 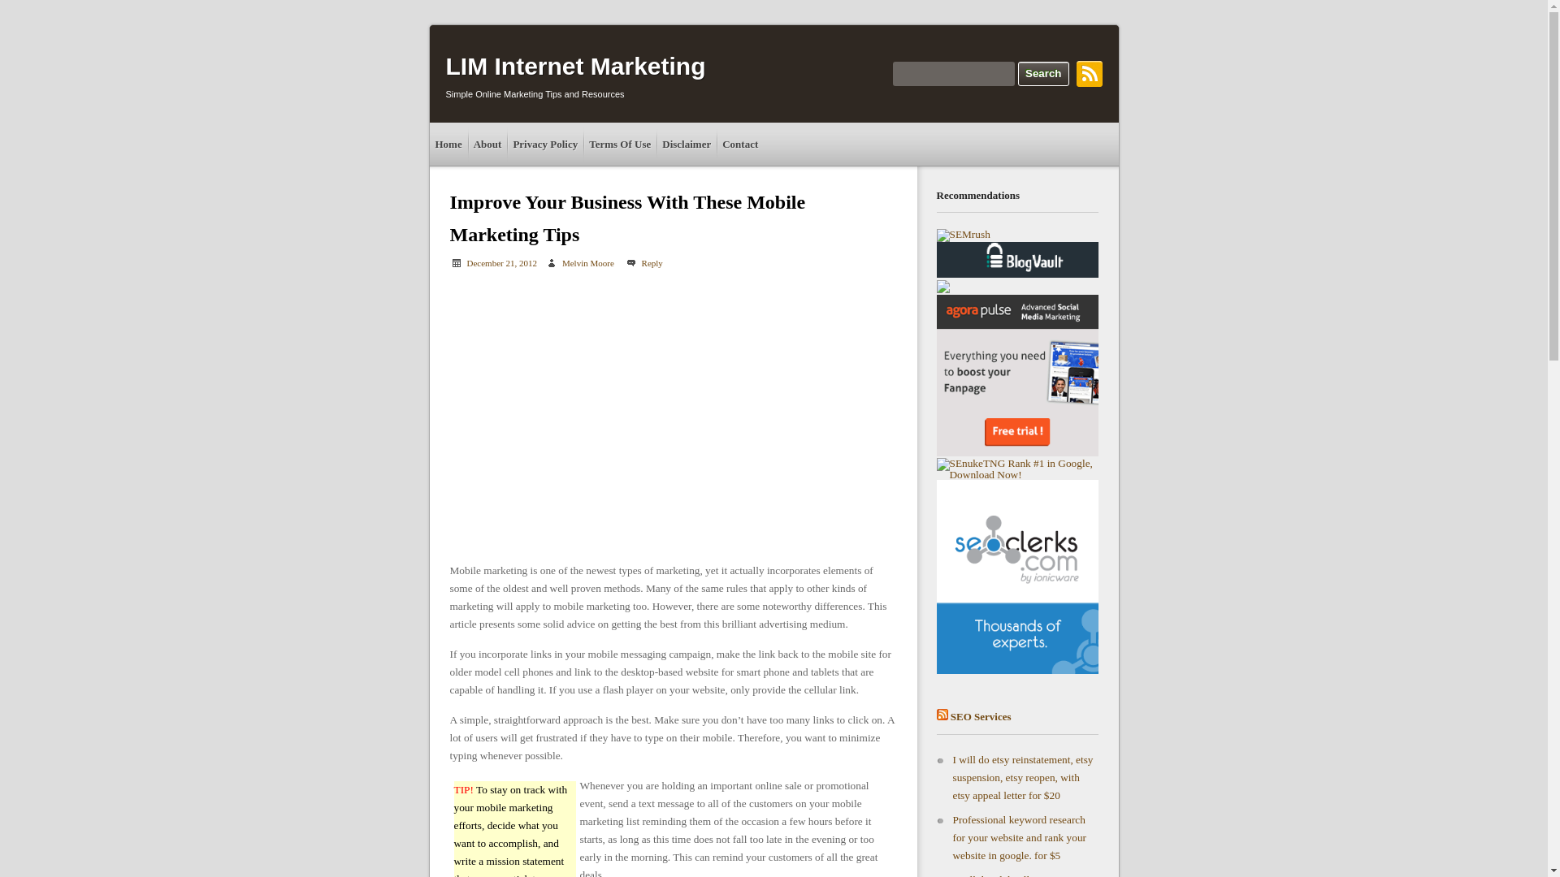 What do you see at coordinates (588, 263) in the screenshot?
I see `Melvin Moore` at bounding box center [588, 263].